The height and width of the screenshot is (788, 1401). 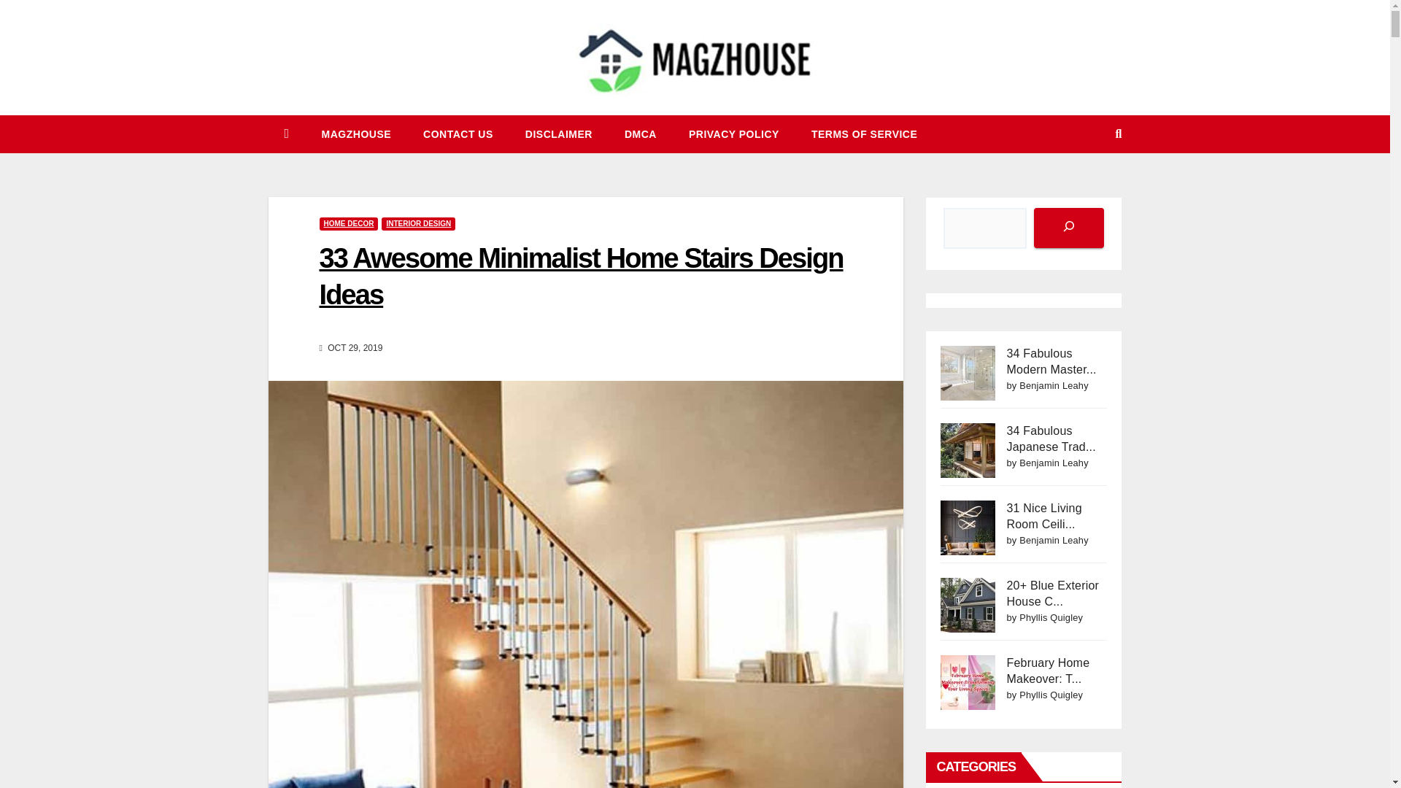 I want to click on Privacy Policy, so click(x=734, y=134).